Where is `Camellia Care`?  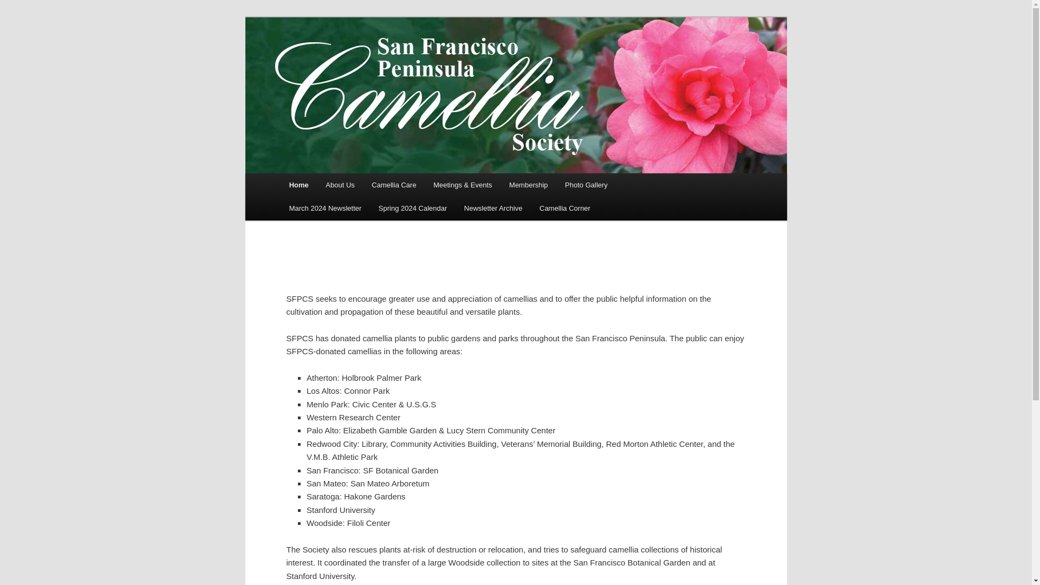 Camellia Care is located at coordinates (394, 184).